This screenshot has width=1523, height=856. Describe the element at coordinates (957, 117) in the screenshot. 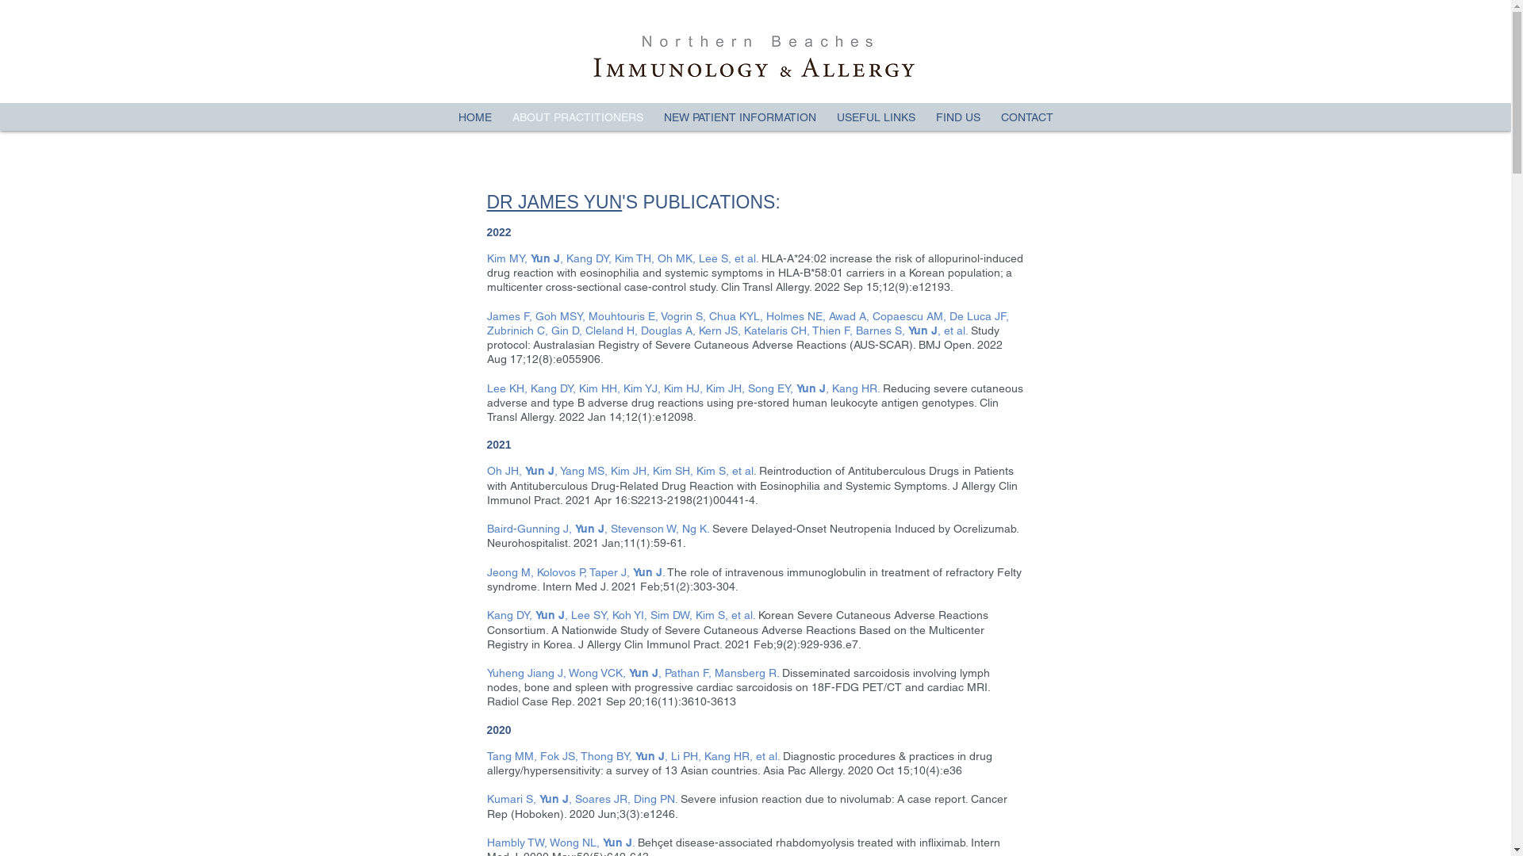

I see `FIND US` at that location.